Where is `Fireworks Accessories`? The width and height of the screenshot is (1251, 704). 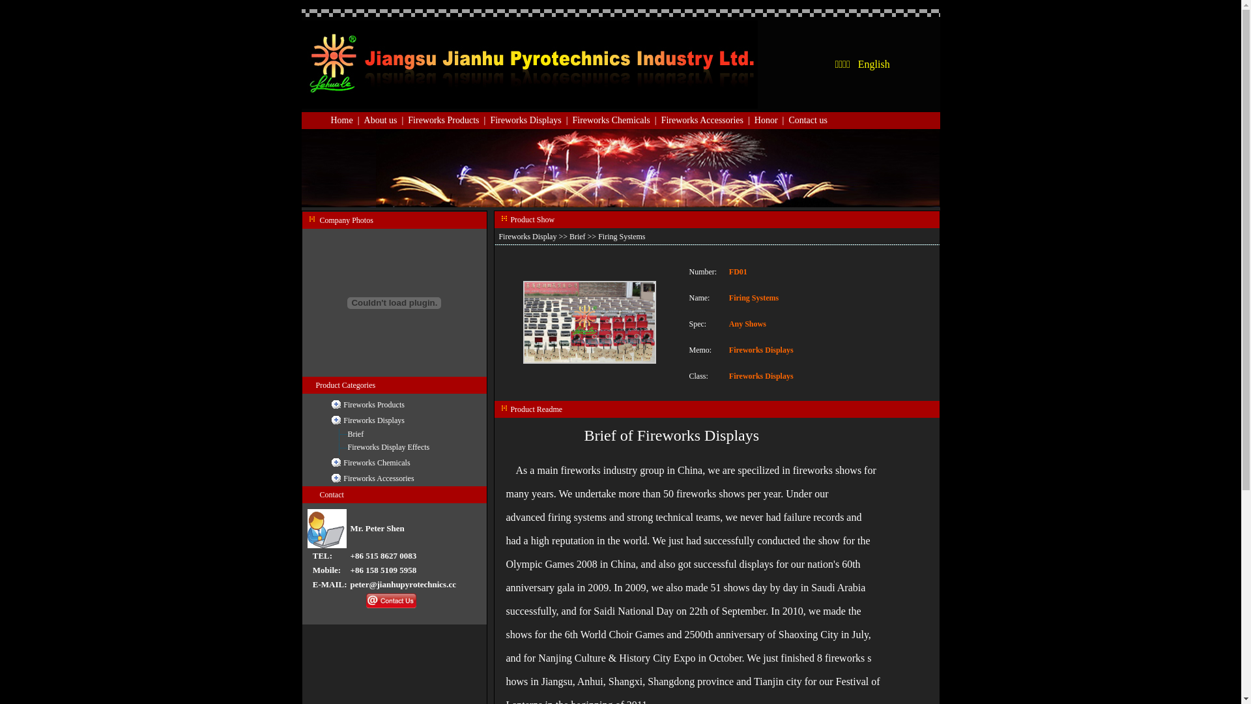
Fireworks Accessories is located at coordinates (379, 478).